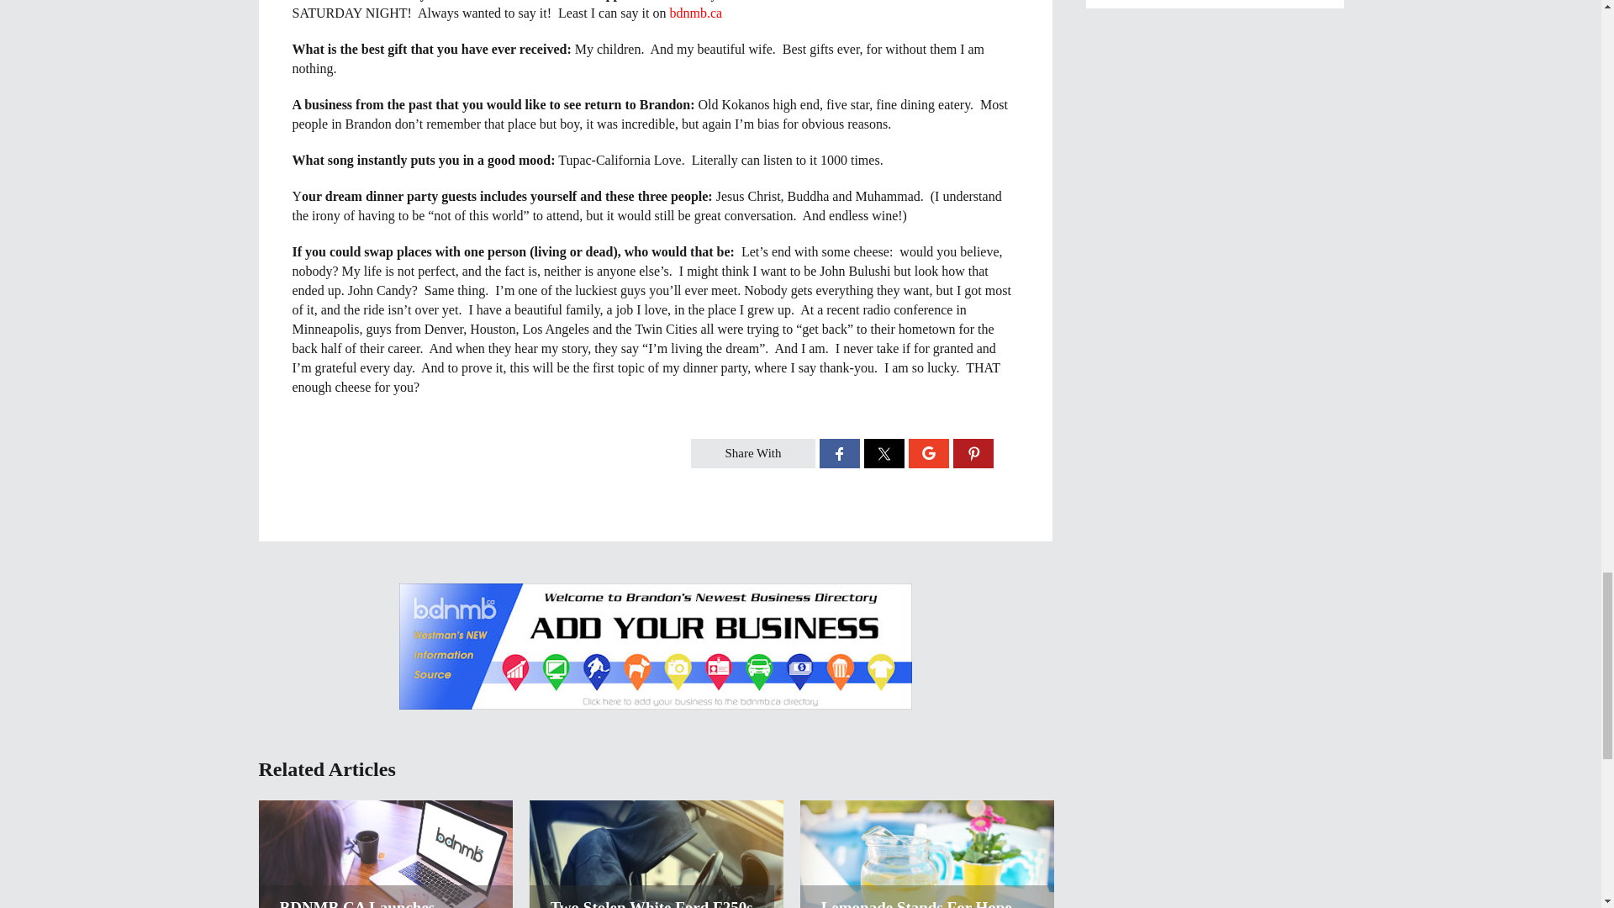  What do you see at coordinates (651, 903) in the screenshot?
I see `Two stolen white Ford F250s` at bounding box center [651, 903].